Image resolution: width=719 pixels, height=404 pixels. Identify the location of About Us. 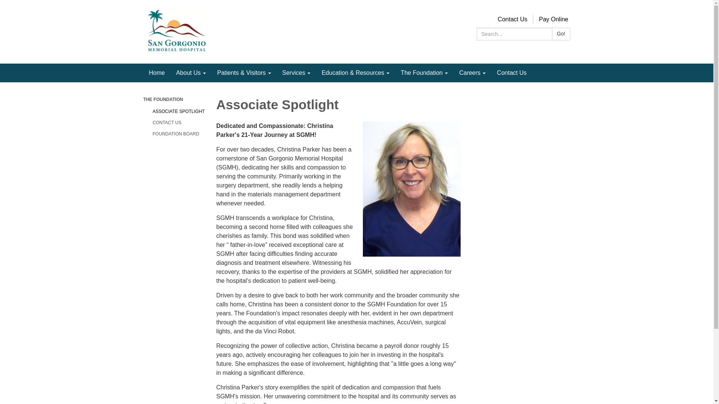
(191, 73).